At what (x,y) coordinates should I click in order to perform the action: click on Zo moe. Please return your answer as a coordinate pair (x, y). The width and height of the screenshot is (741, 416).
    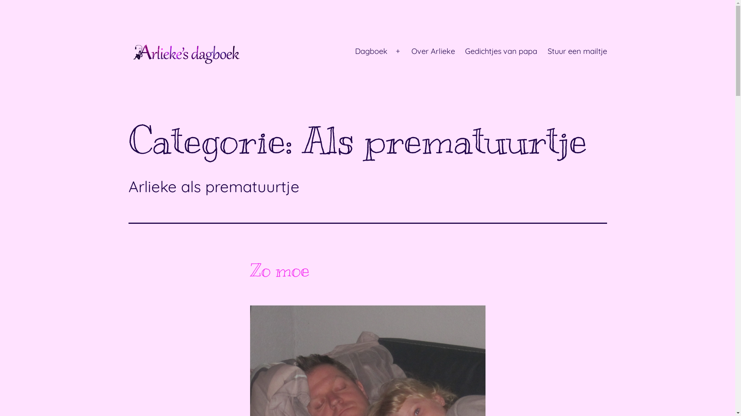
    Looking at the image, I should click on (280, 270).